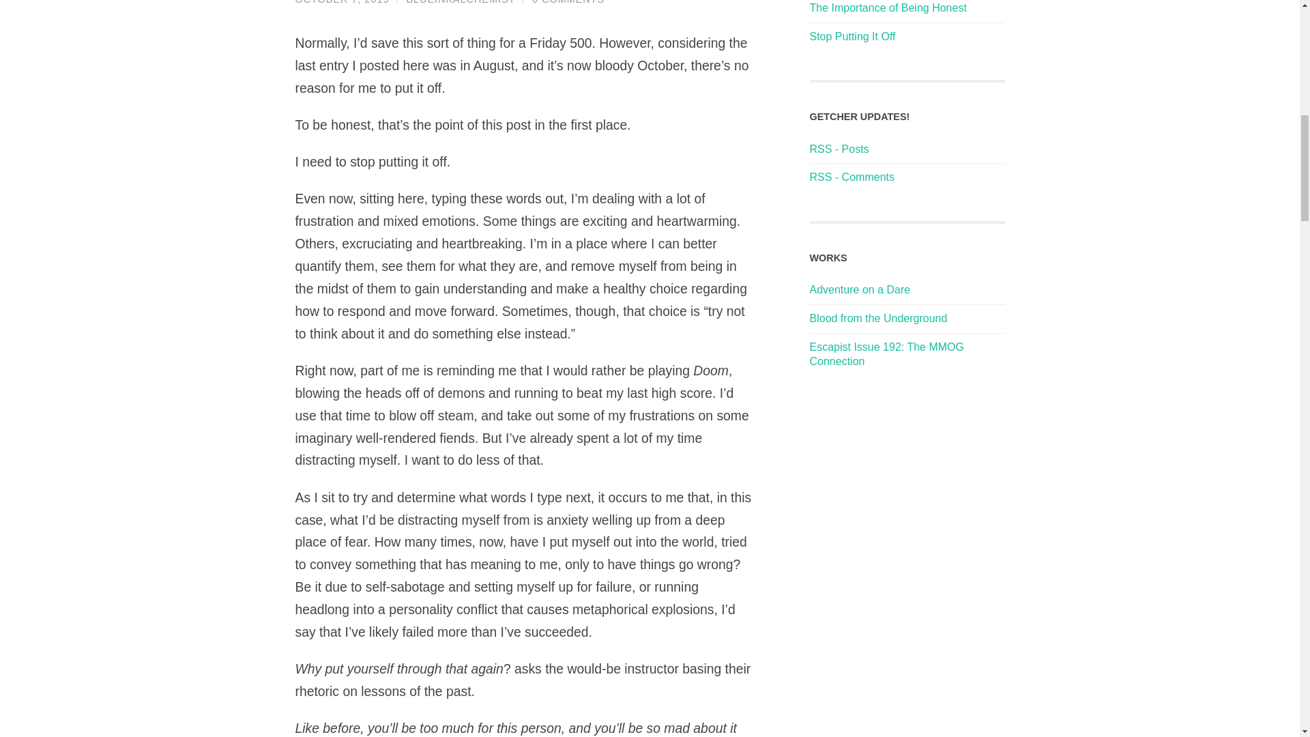  What do you see at coordinates (568, 2) in the screenshot?
I see `0 COMMENTS` at bounding box center [568, 2].